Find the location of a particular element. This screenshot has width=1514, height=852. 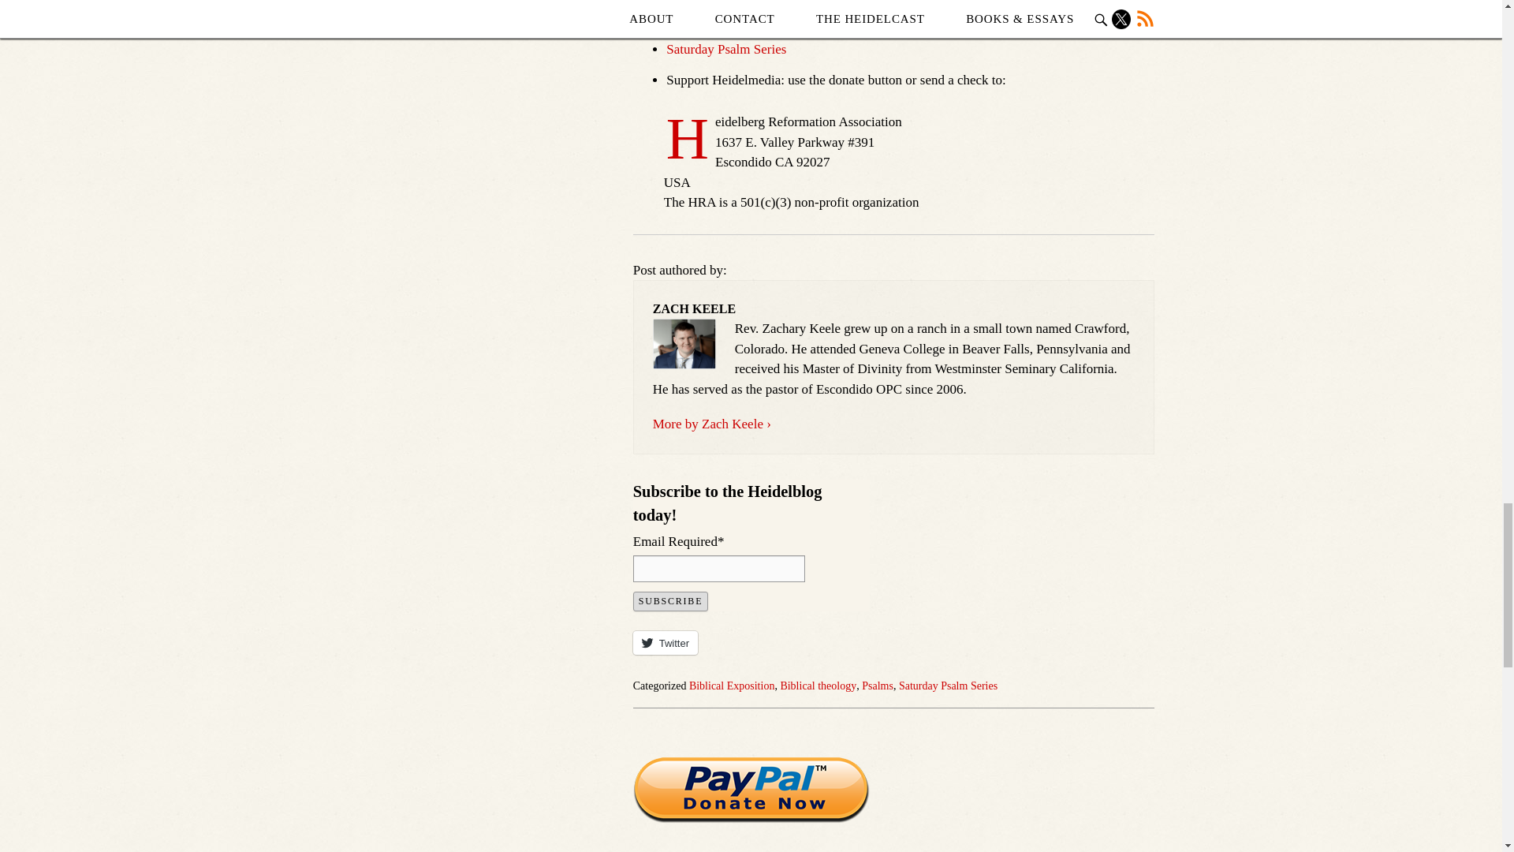

Click to share on Twitter is located at coordinates (666, 643).